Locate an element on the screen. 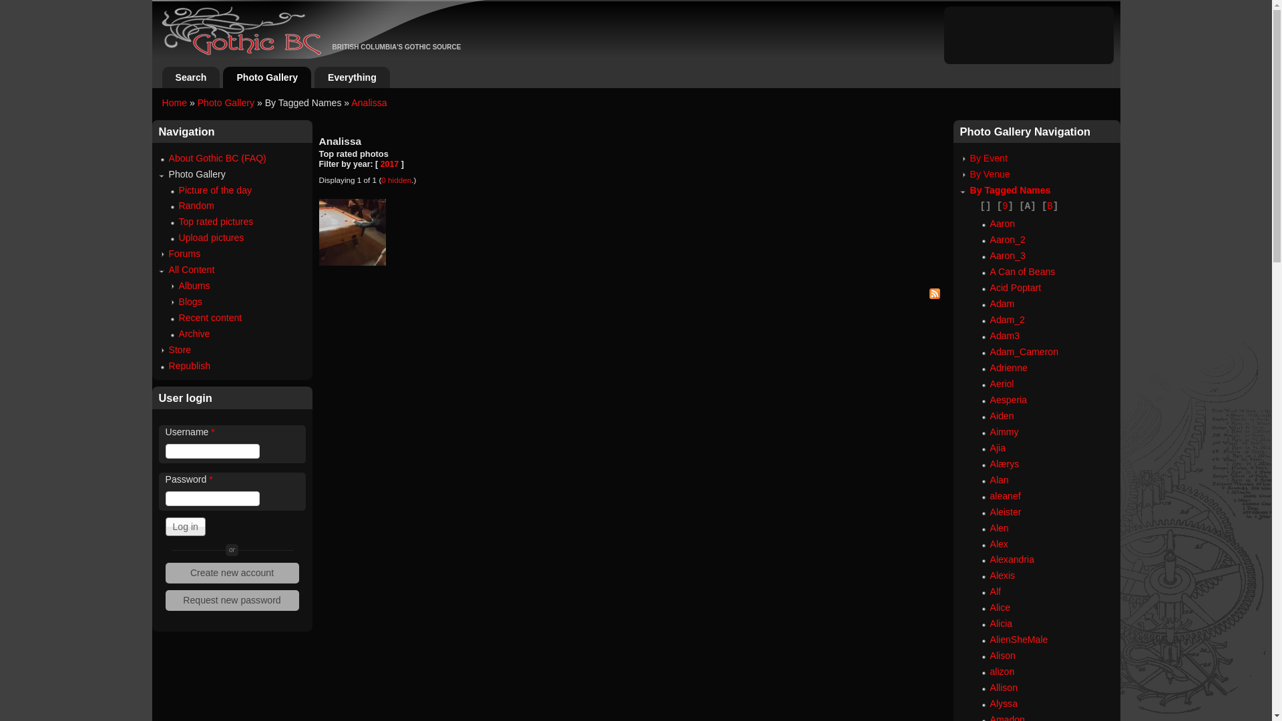 Image resolution: width=1282 pixels, height=721 pixels. Upload pictures is located at coordinates (212, 238).